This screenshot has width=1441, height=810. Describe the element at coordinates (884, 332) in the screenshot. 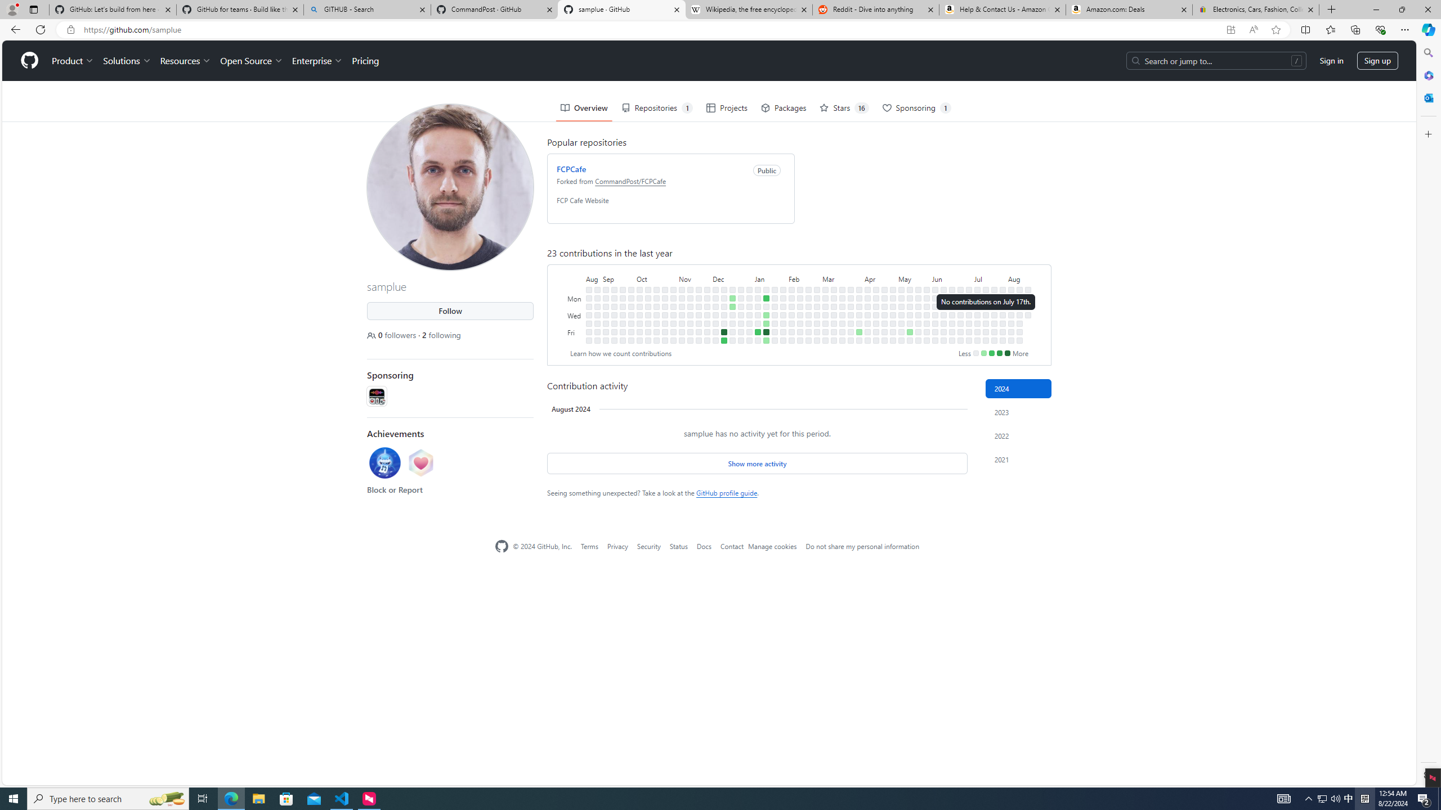

I see `No contributions on April 26th.` at that location.